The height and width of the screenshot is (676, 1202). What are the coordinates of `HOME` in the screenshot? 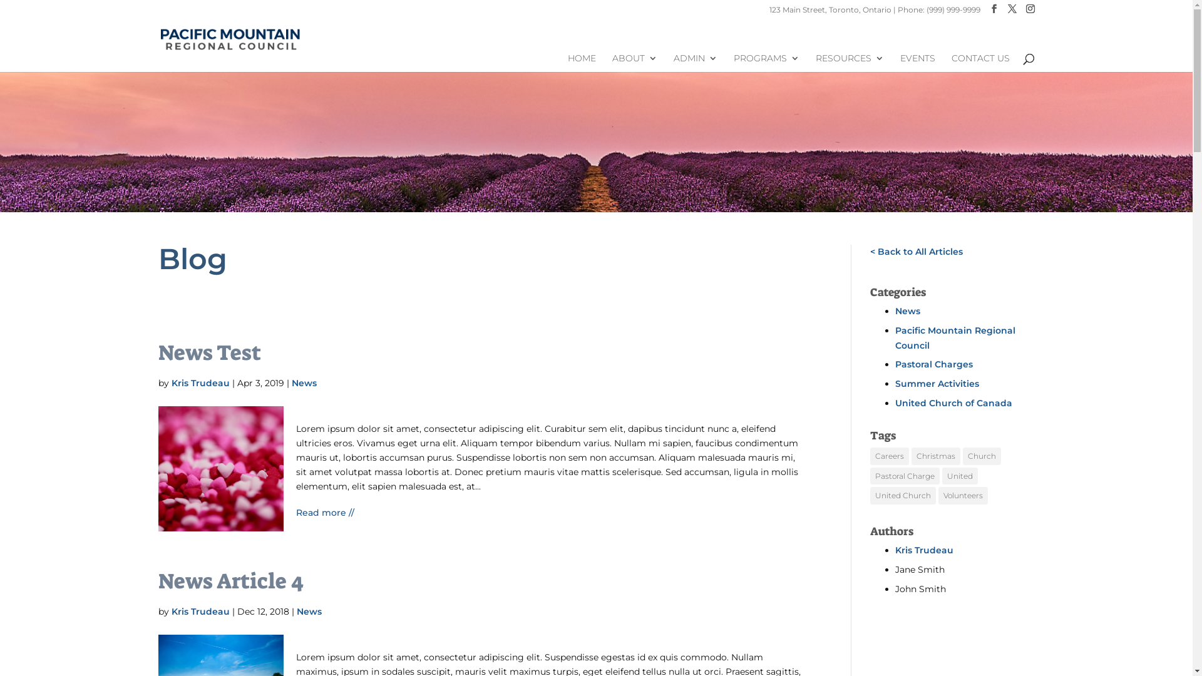 It's located at (581, 63).